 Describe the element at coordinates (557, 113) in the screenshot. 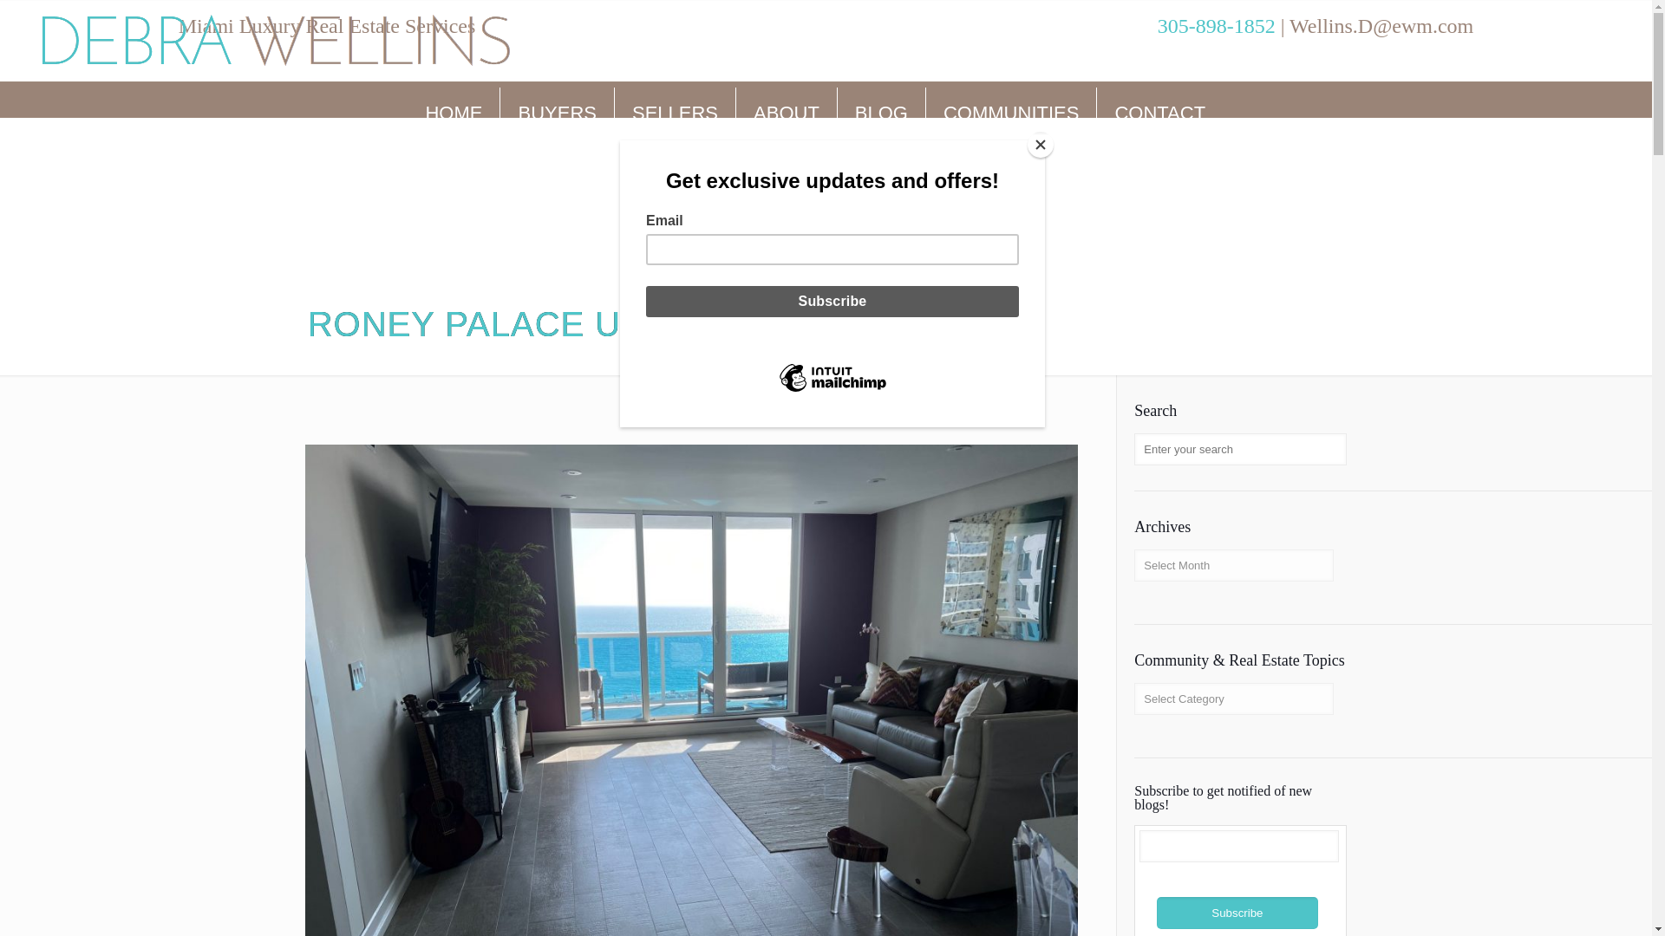

I see `BUYERS` at that location.